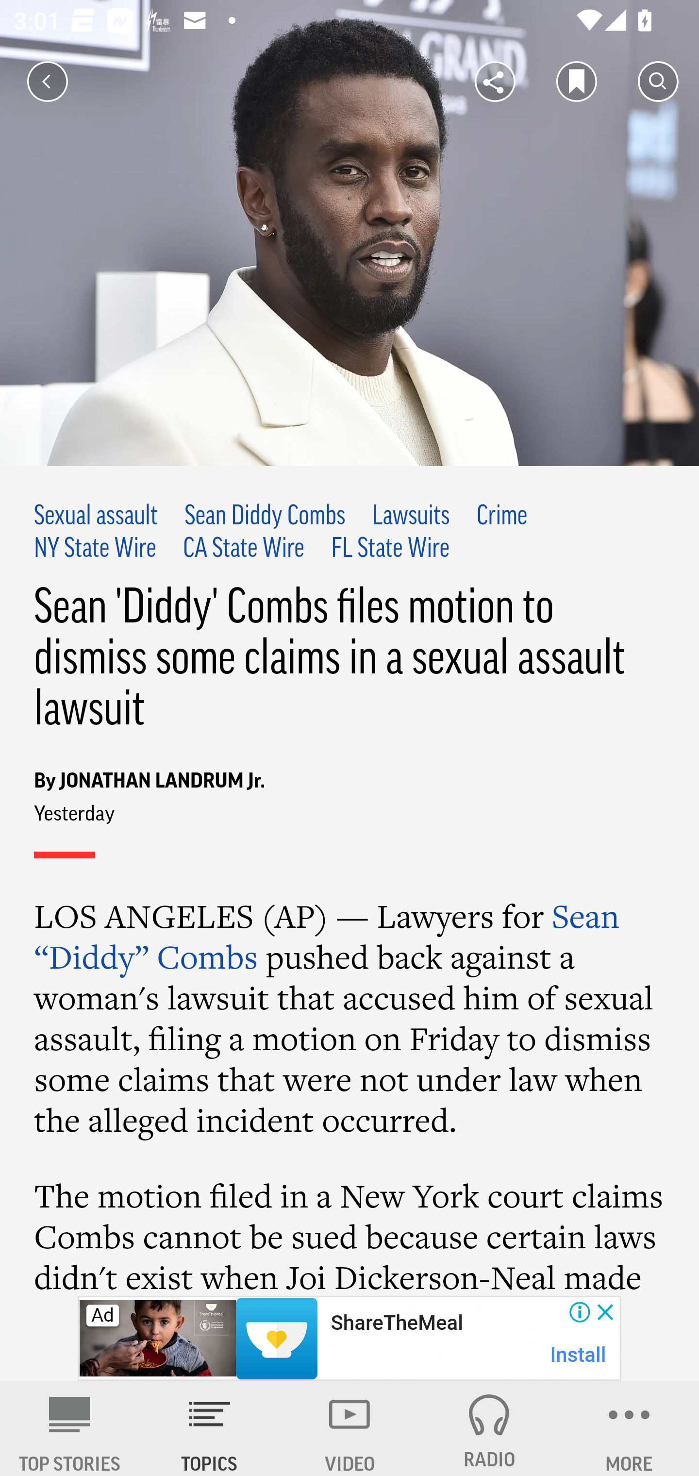  Describe the element at coordinates (502, 517) in the screenshot. I see `Crime` at that location.